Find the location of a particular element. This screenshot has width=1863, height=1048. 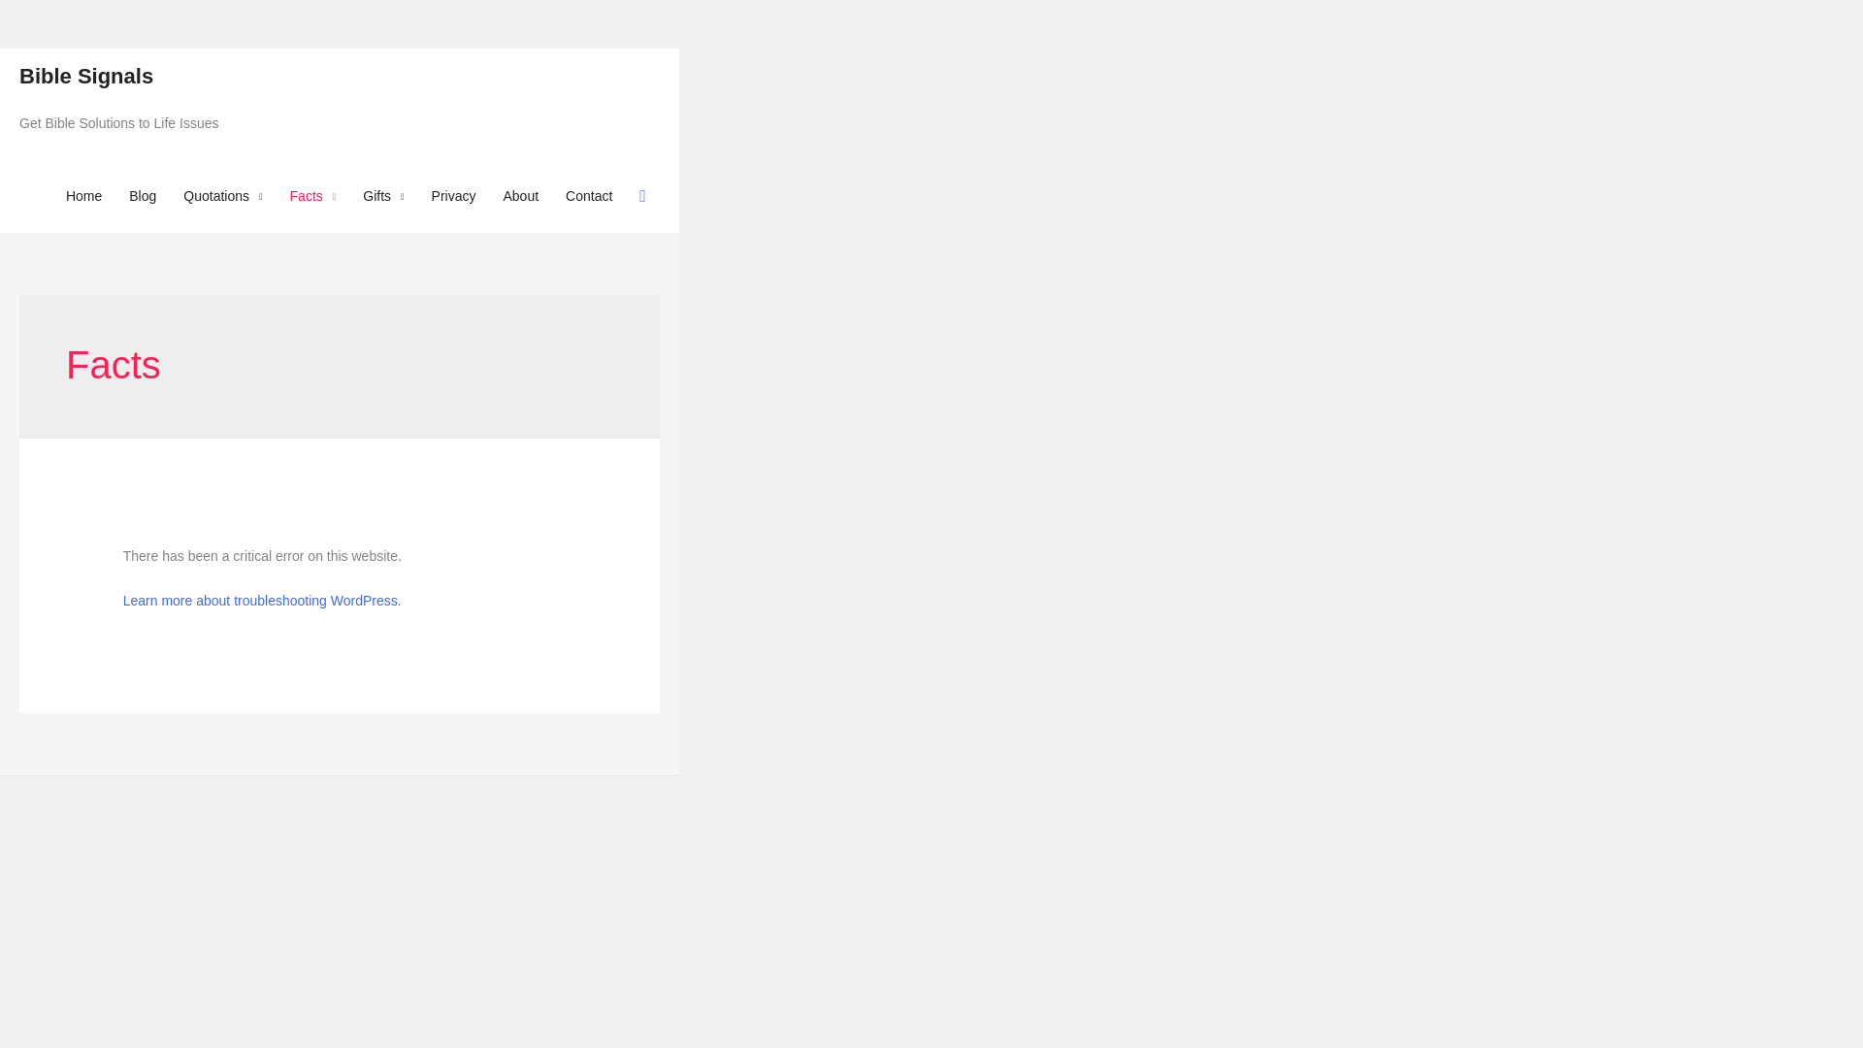

Facts is located at coordinates (312, 196).